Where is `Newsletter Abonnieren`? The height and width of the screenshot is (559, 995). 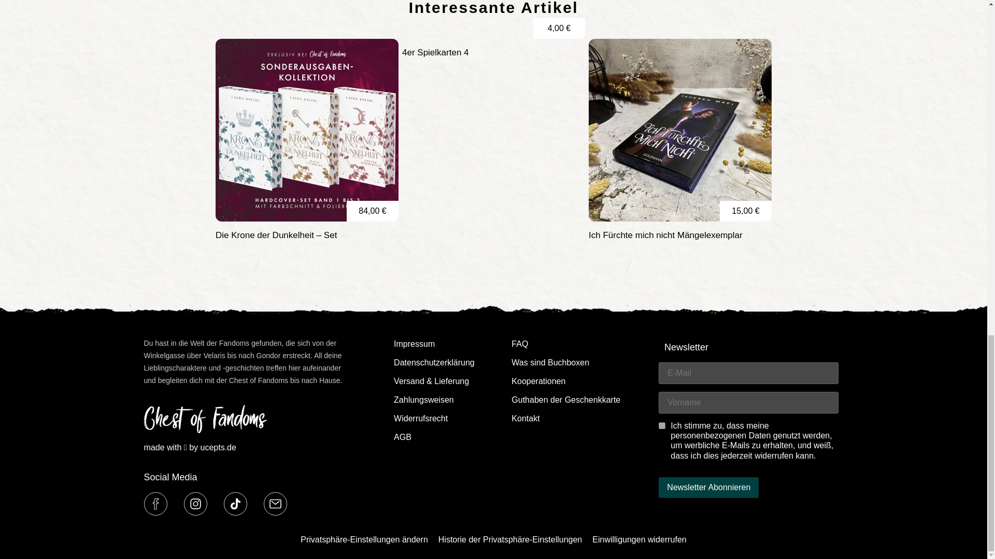
Newsletter Abonnieren is located at coordinates (708, 488).